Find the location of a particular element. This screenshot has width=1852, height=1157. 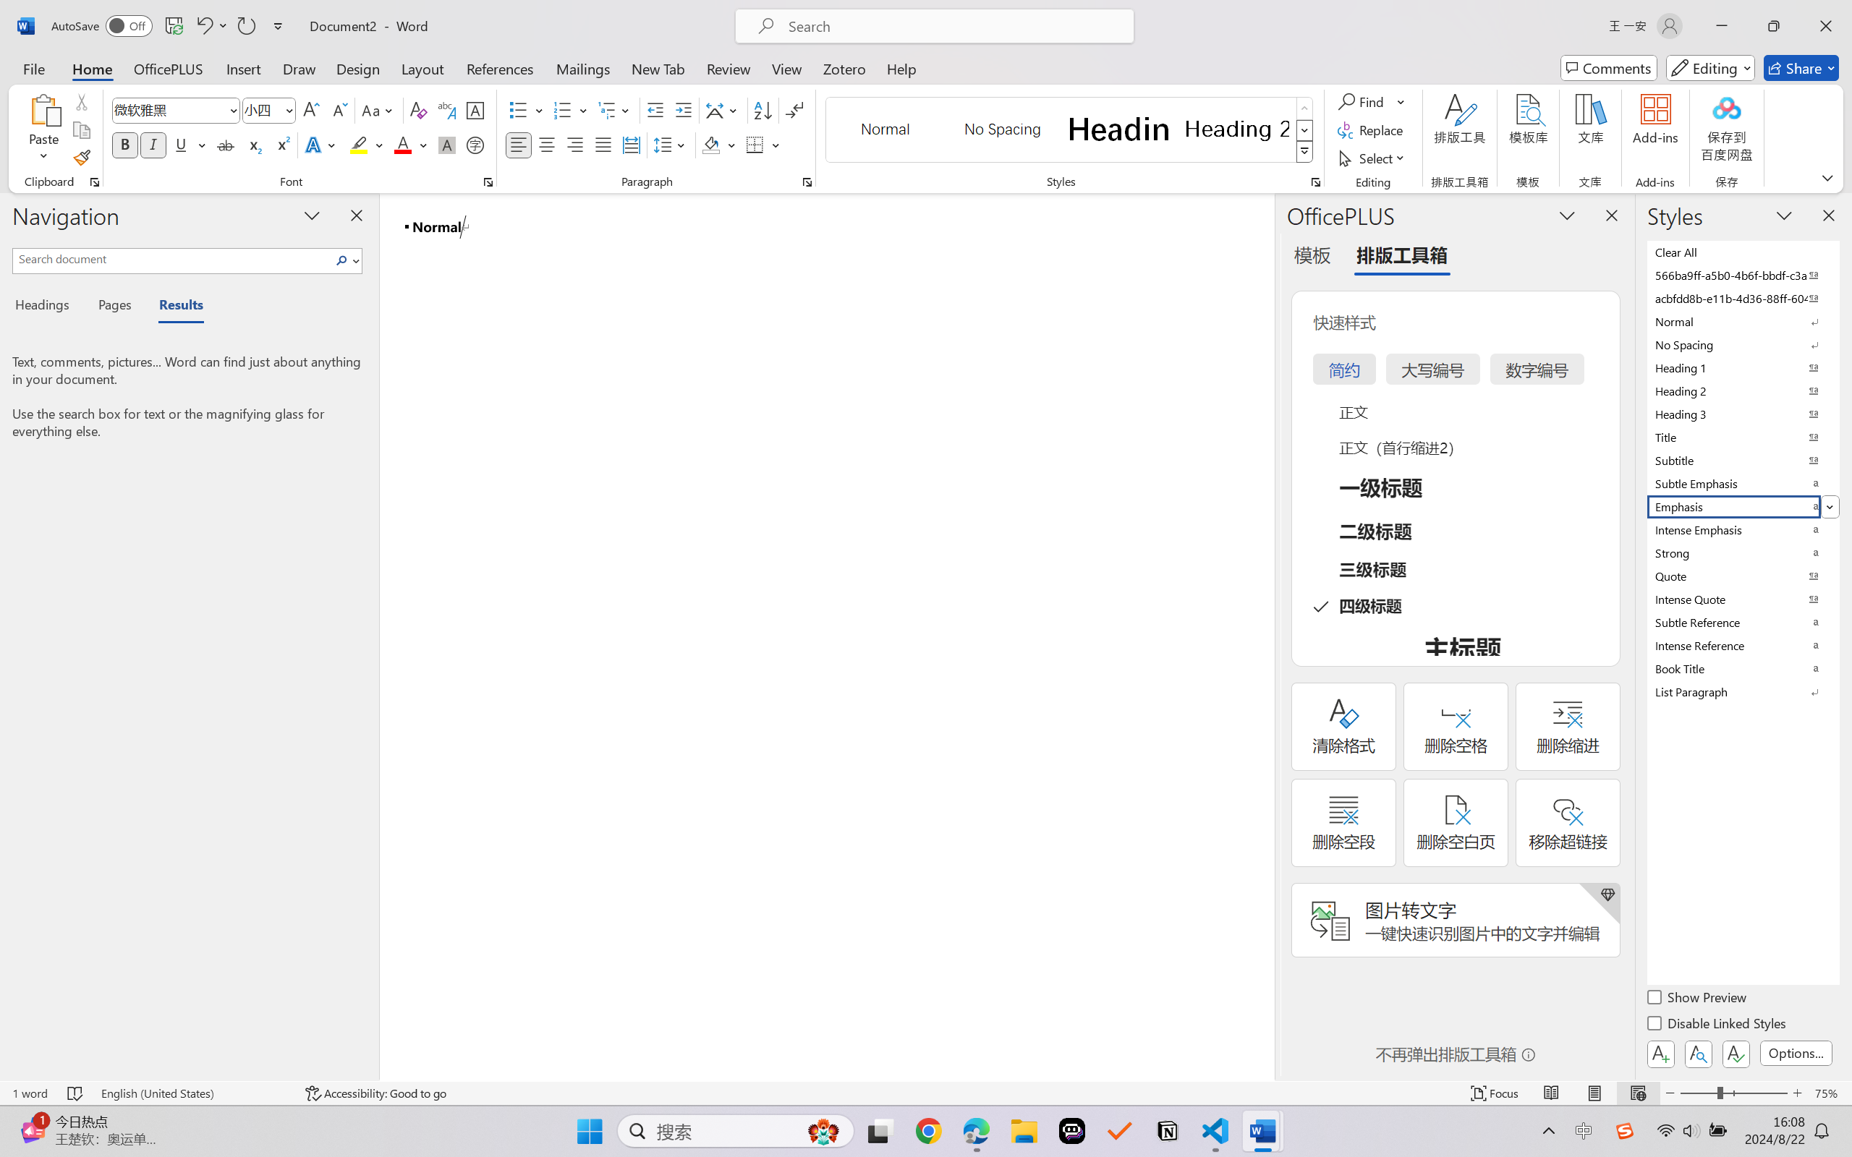

Read Mode is located at coordinates (1552, 1093).